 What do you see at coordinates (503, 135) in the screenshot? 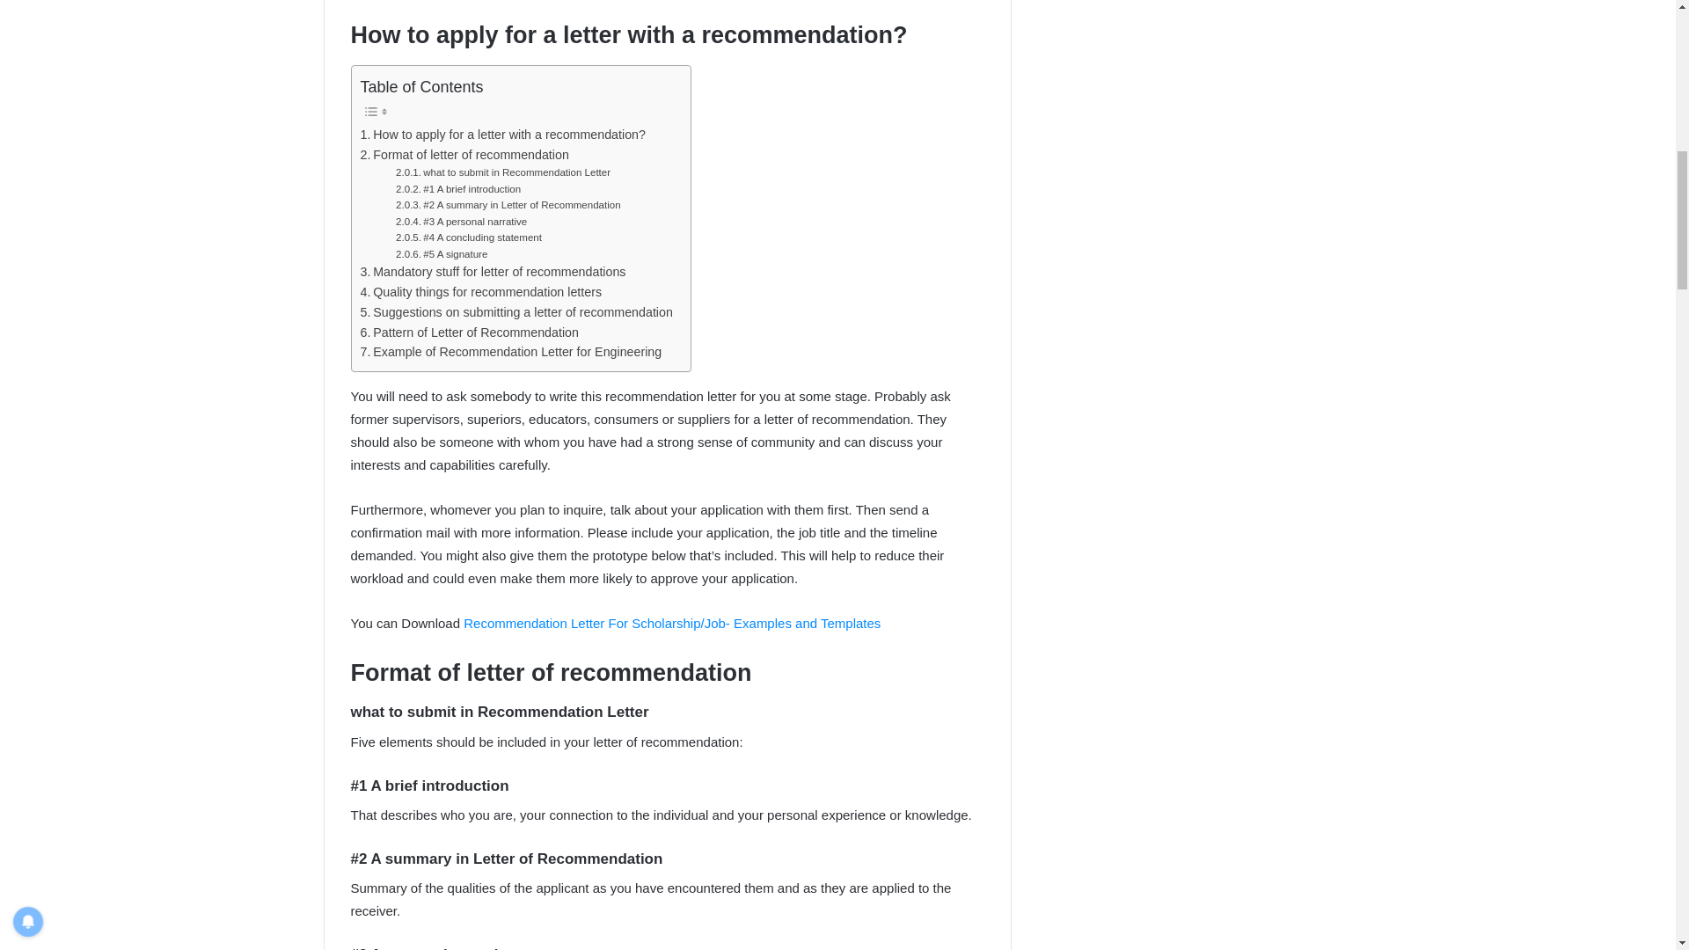
I see `How to apply for a letter with a recommendation?` at bounding box center [503, 135].